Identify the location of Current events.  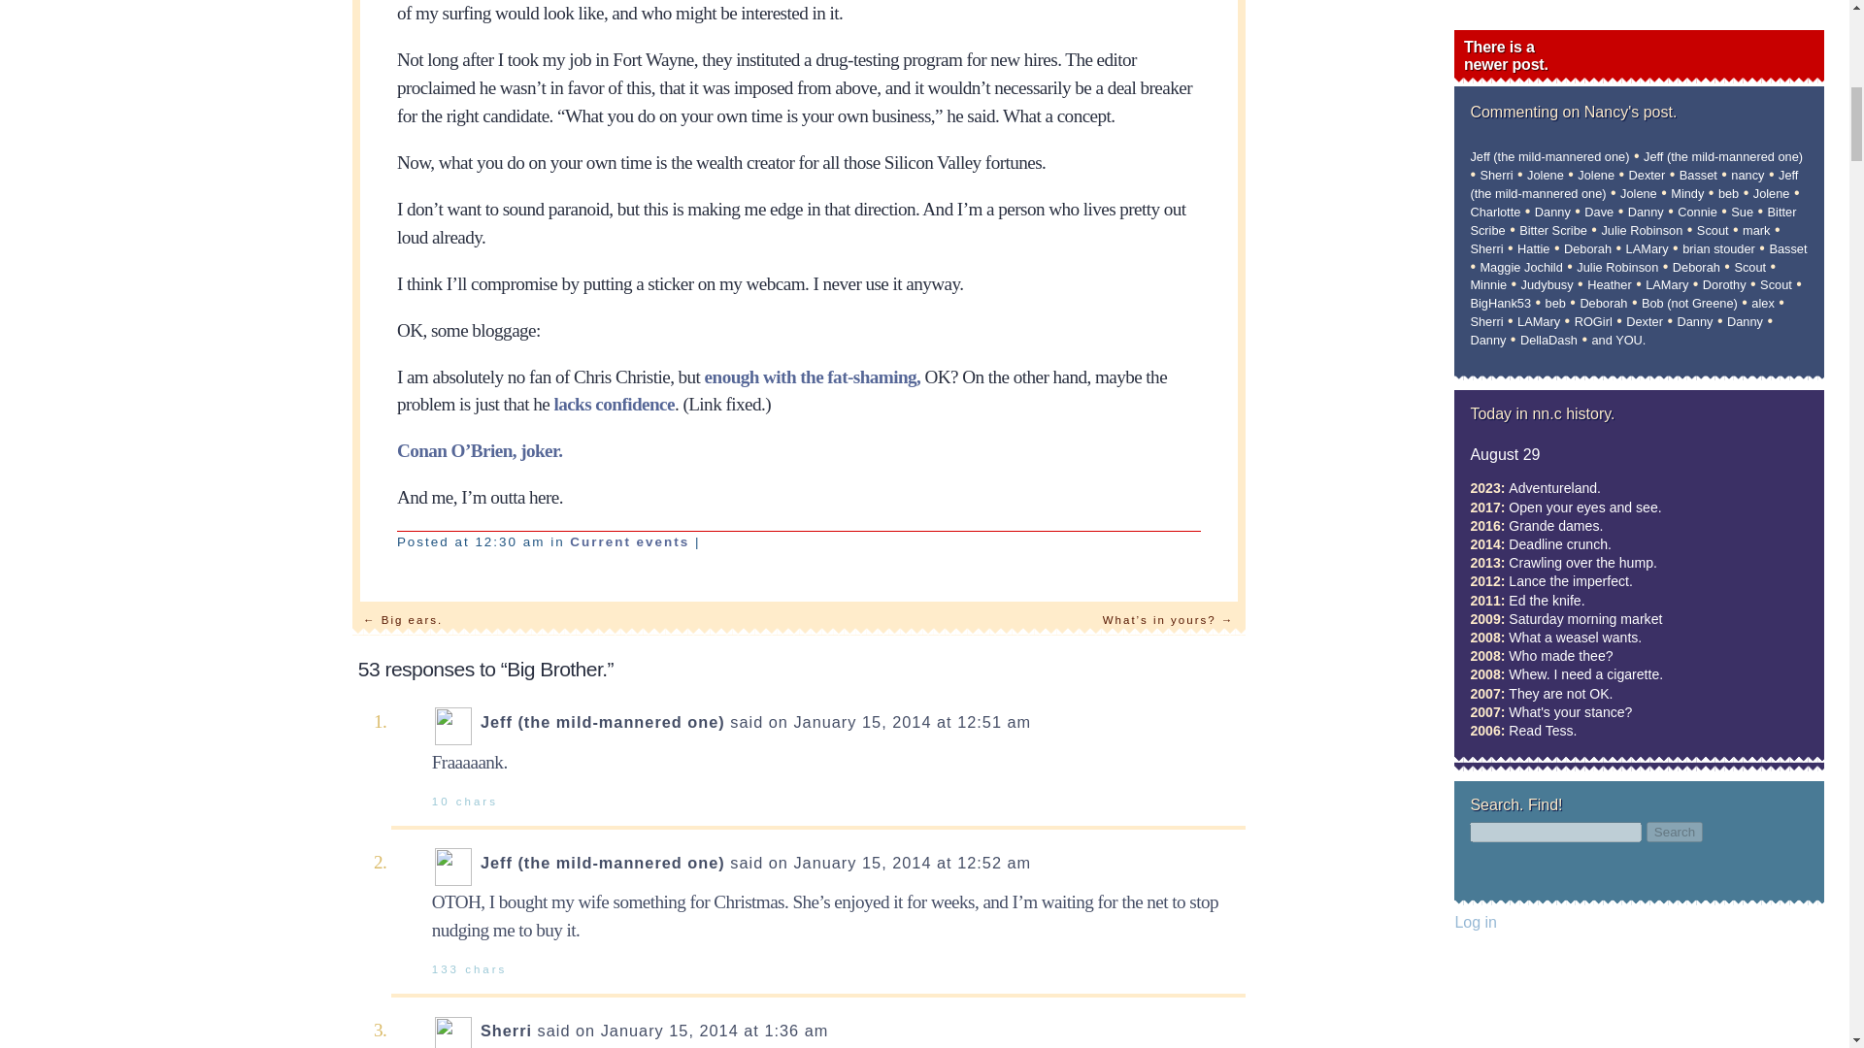
(629, 541).